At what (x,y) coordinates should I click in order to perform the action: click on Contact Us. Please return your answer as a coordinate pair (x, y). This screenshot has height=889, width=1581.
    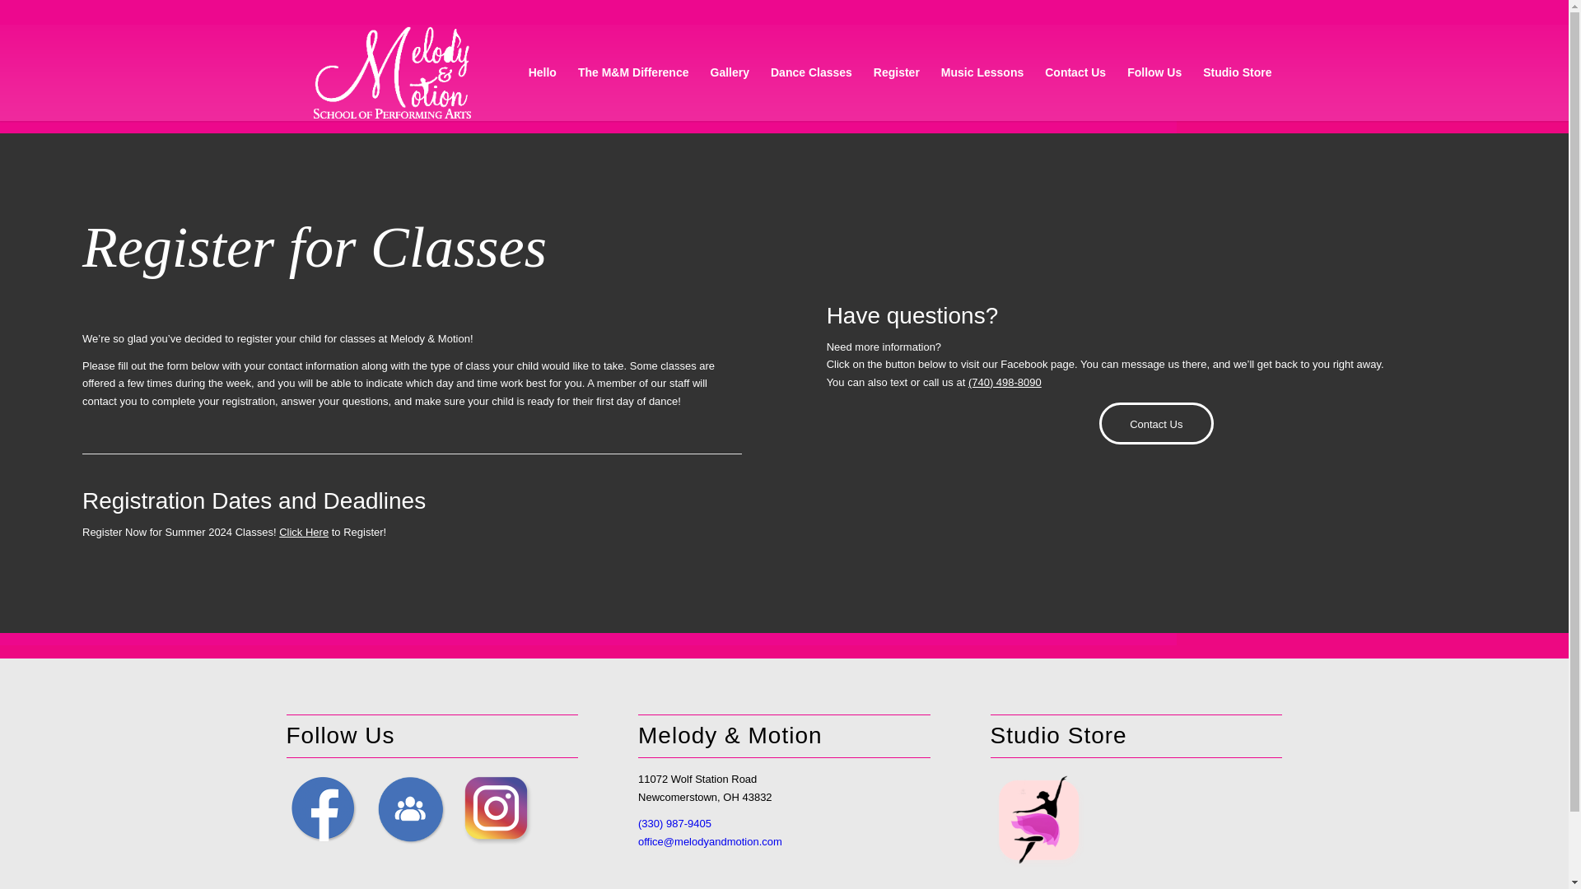
    Looking at the image, I should click on (1156, 423).